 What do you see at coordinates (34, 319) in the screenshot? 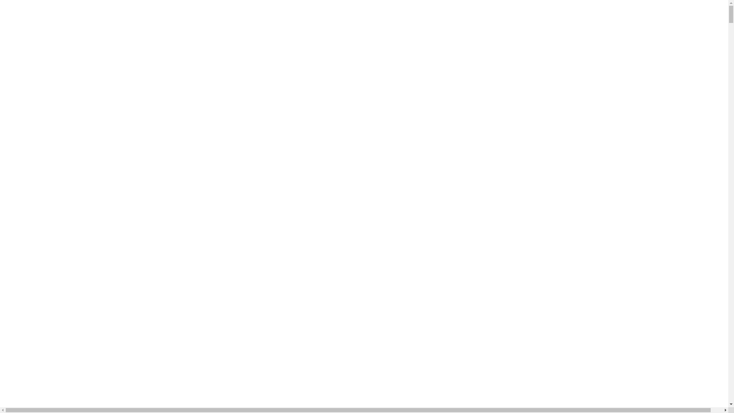
I see `Colleen Ross` at bounding box center [34, 319].